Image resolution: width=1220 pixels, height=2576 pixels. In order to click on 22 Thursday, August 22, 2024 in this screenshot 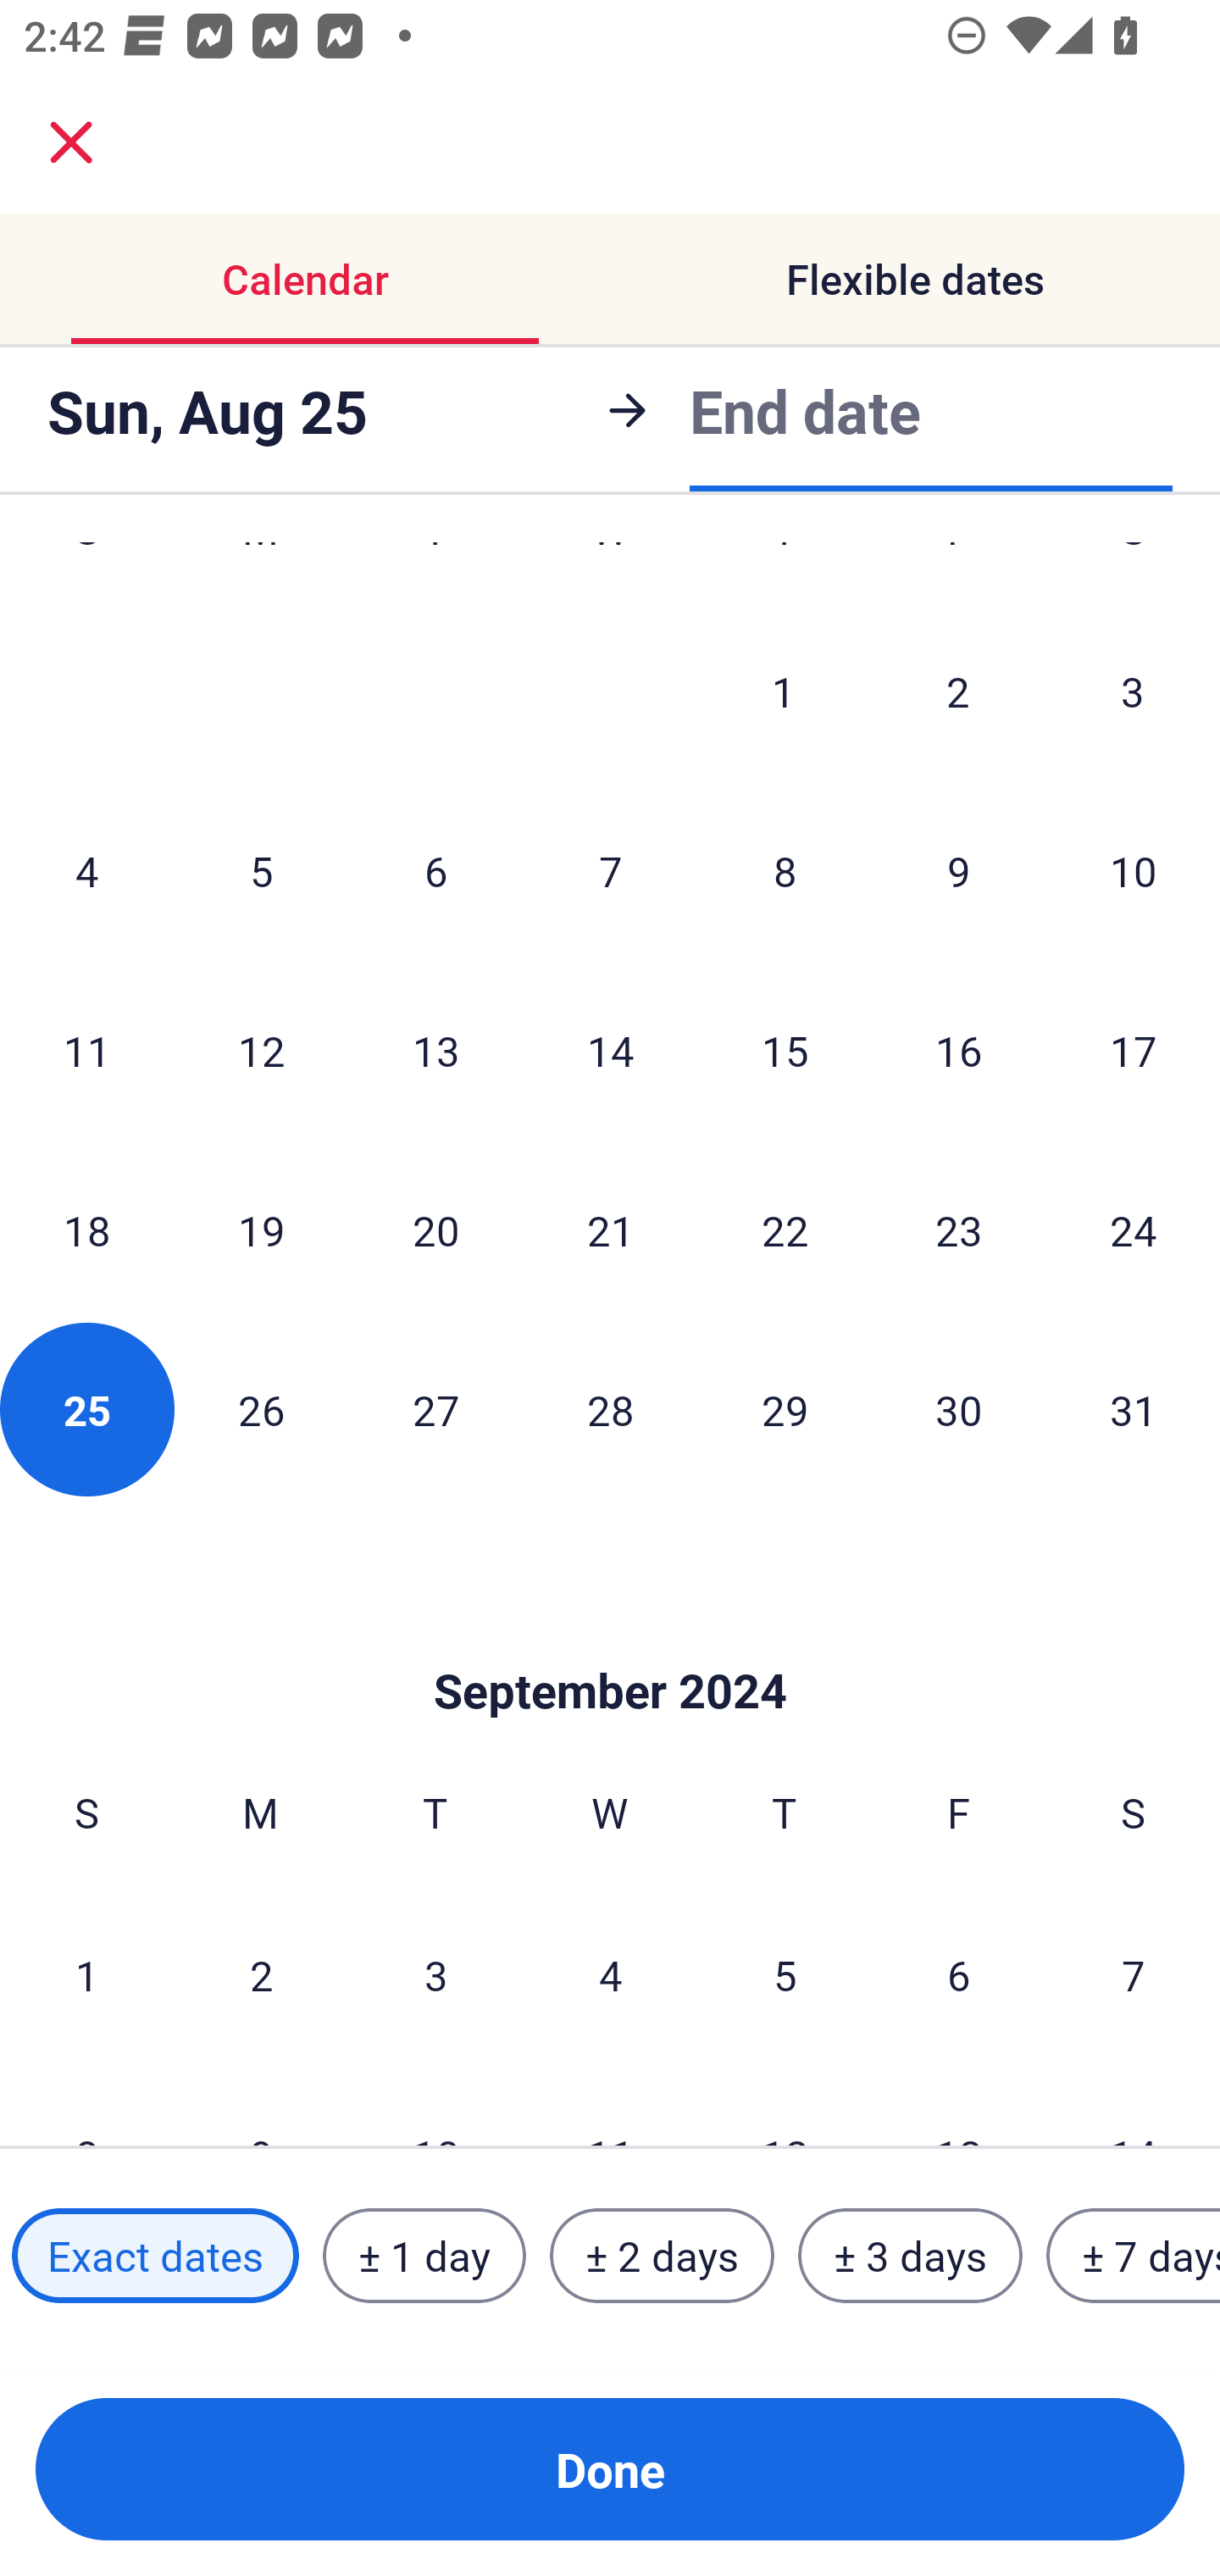, I will do `click(785, 1230)`.